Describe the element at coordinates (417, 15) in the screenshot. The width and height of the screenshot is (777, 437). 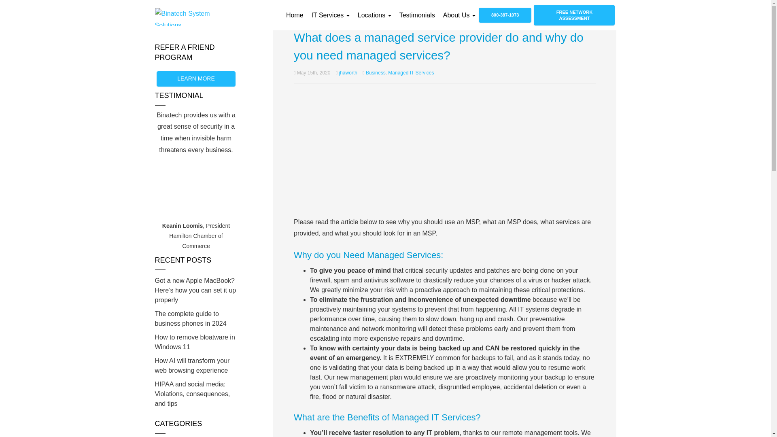
I see `Testimonials` at that location.